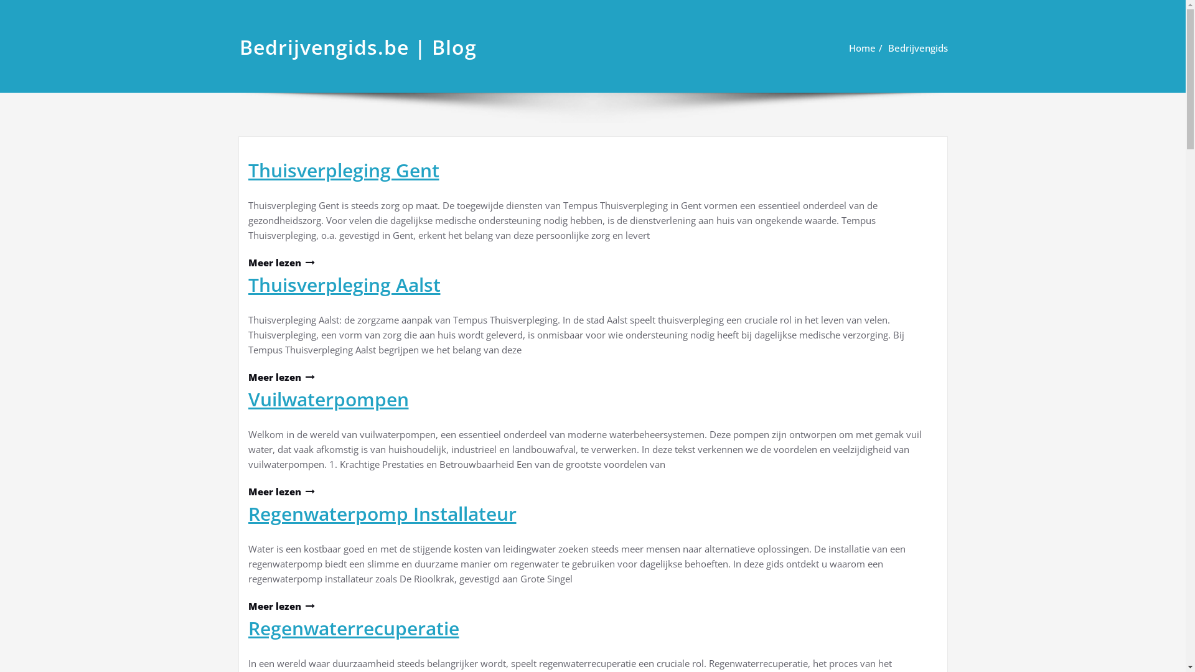 The image size is (1195, 672). I want to click on Thuisverpleging Gent, so click(344, 170).